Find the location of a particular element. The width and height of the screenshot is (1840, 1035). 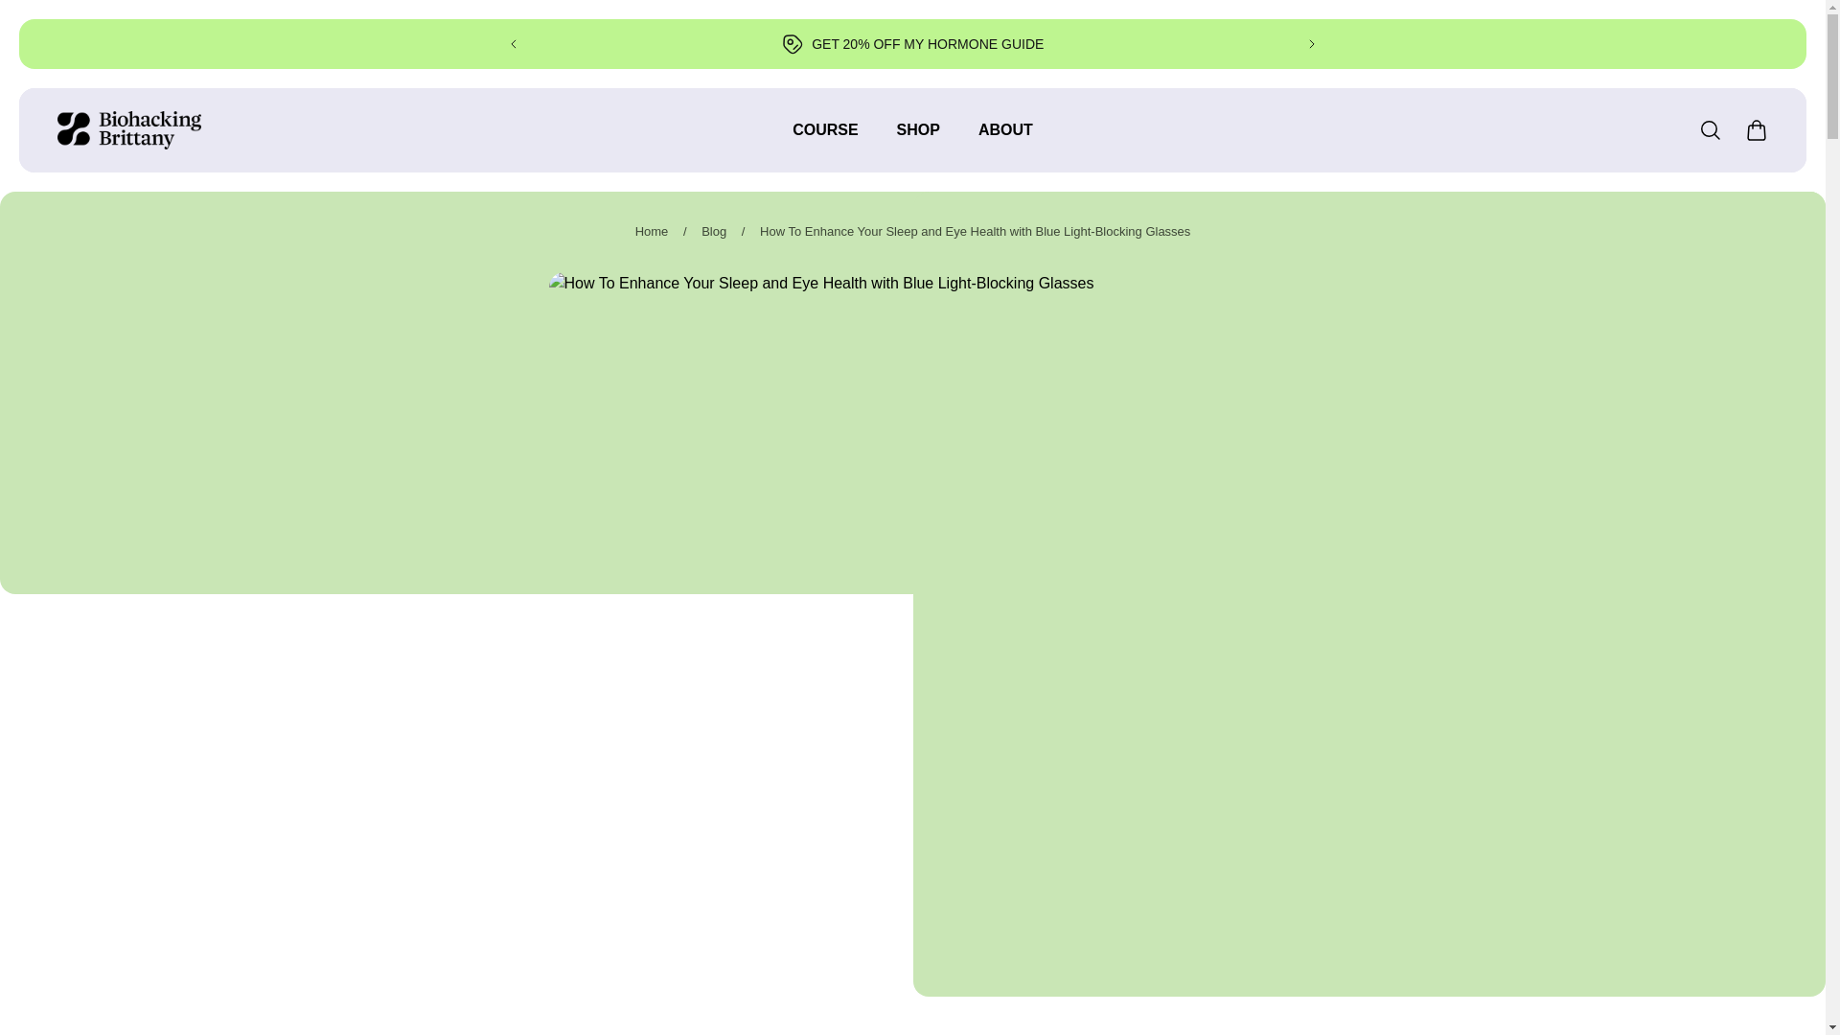

ABOUT is located at coordinates (1005, 140).